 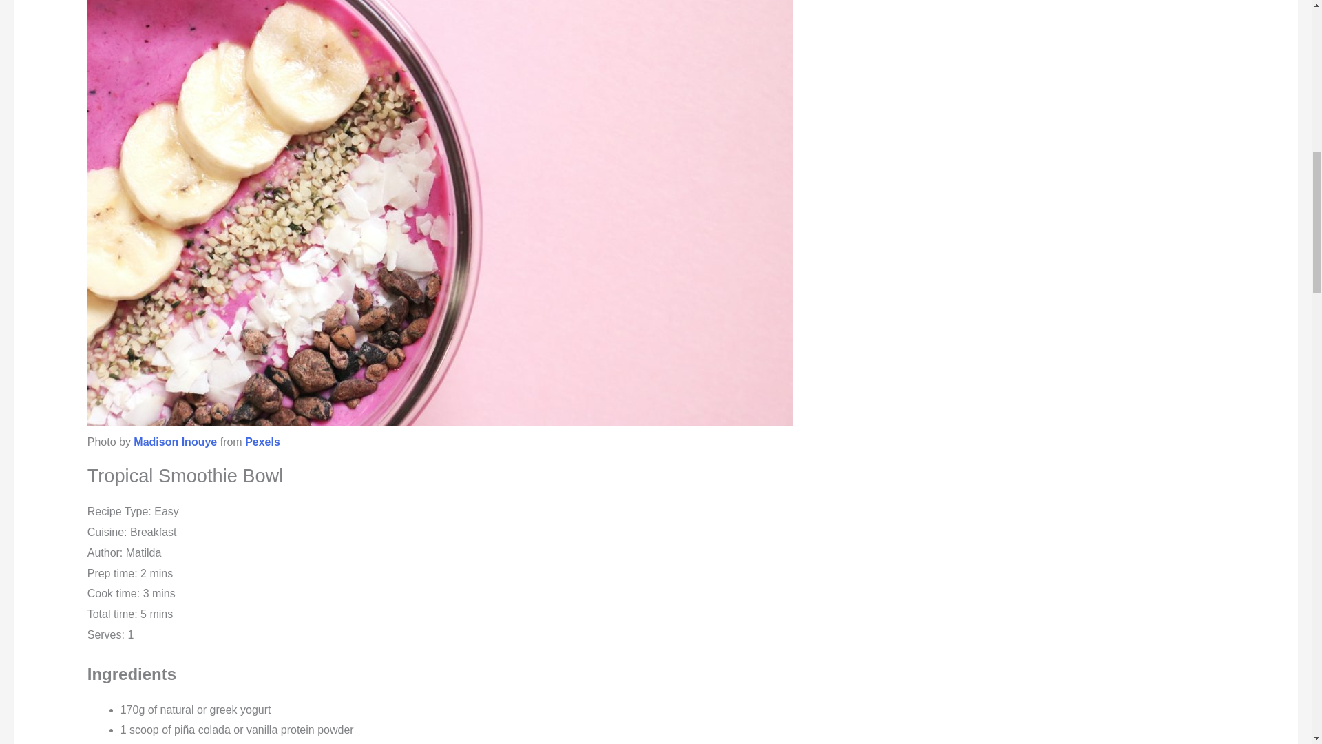 What do you see at coordinates (262, 442) in the screenshot?
I see `Pexels` at bounding box center [262, 442].